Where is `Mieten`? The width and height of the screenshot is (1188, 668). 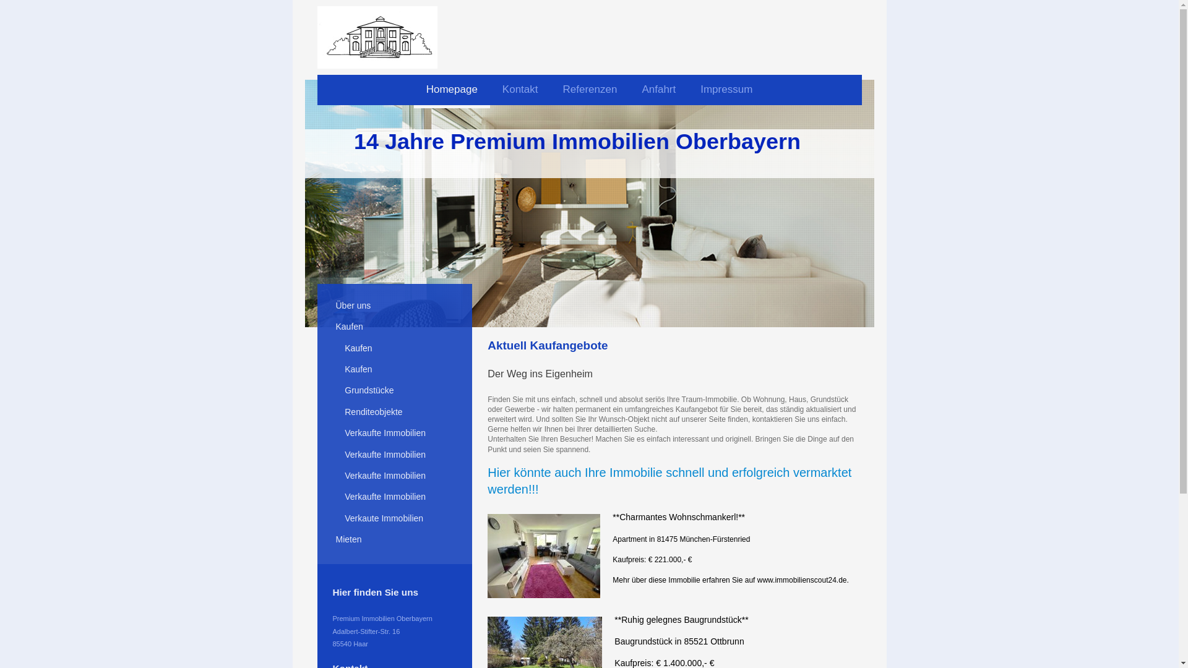 Mieten is located at coordinates (350, 541).